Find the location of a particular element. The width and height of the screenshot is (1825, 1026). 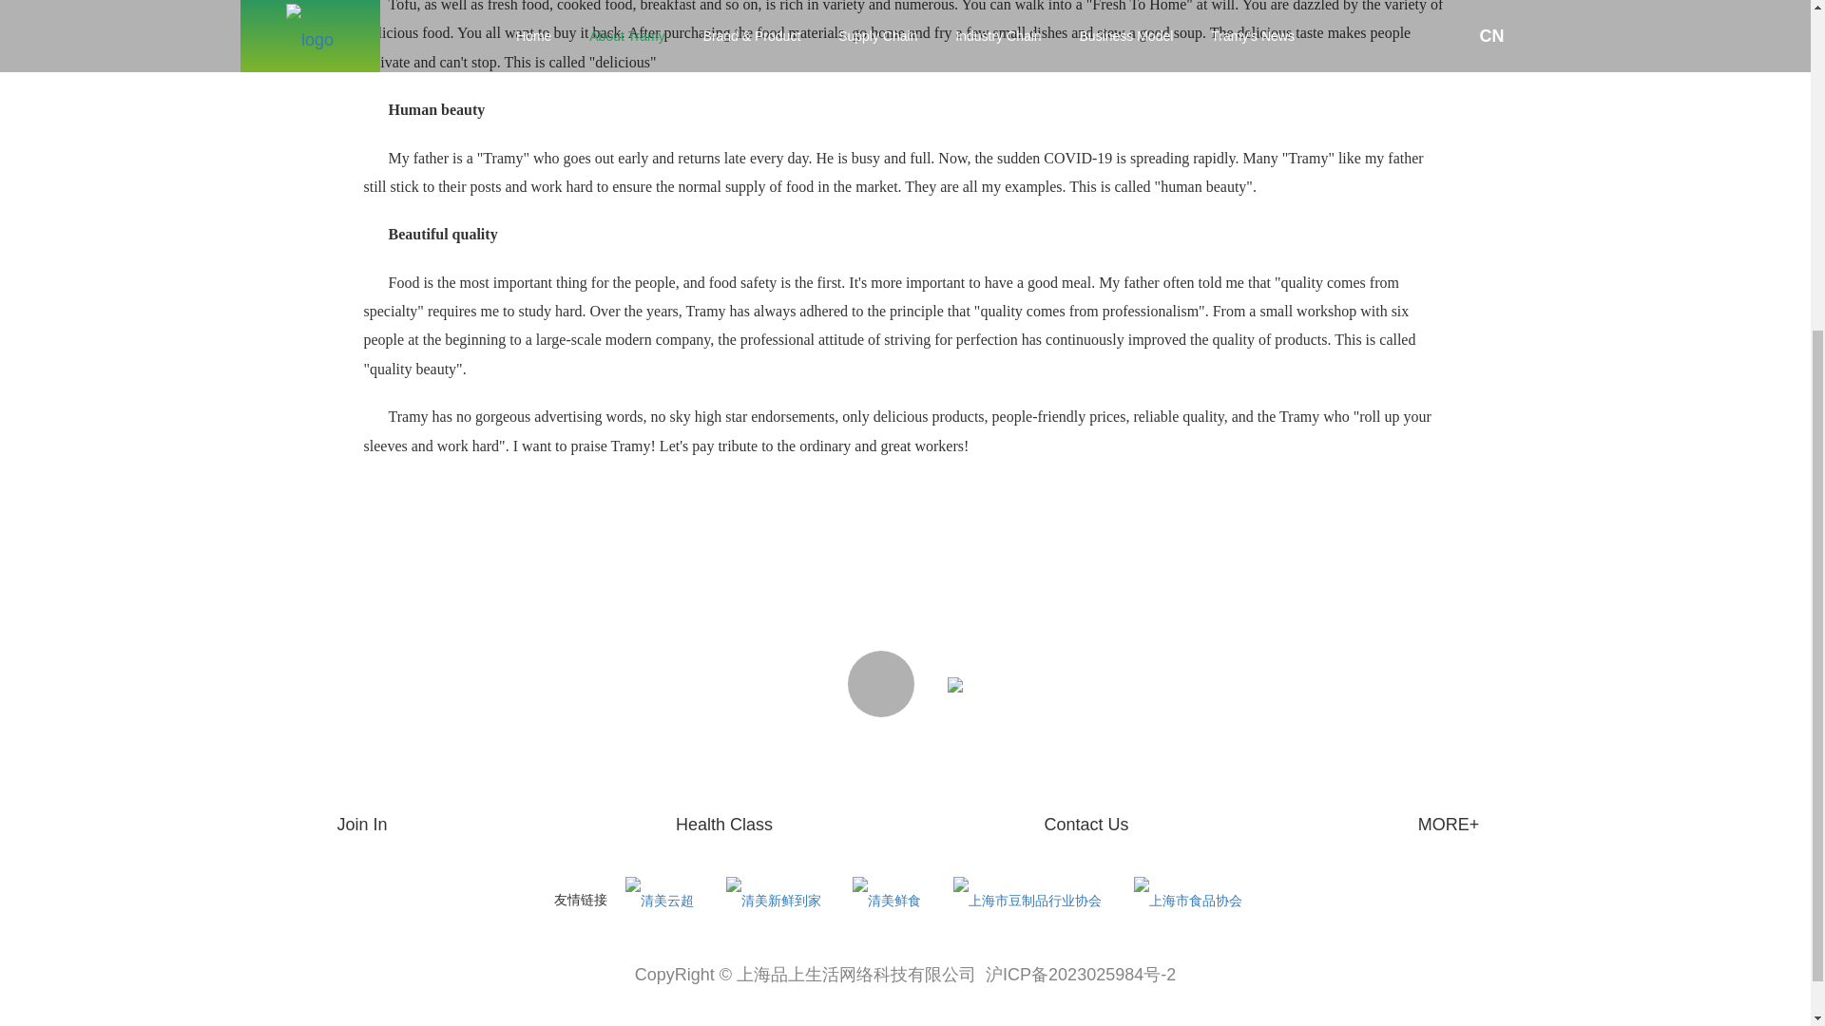

Health Class is located at coordinates (723, 825).